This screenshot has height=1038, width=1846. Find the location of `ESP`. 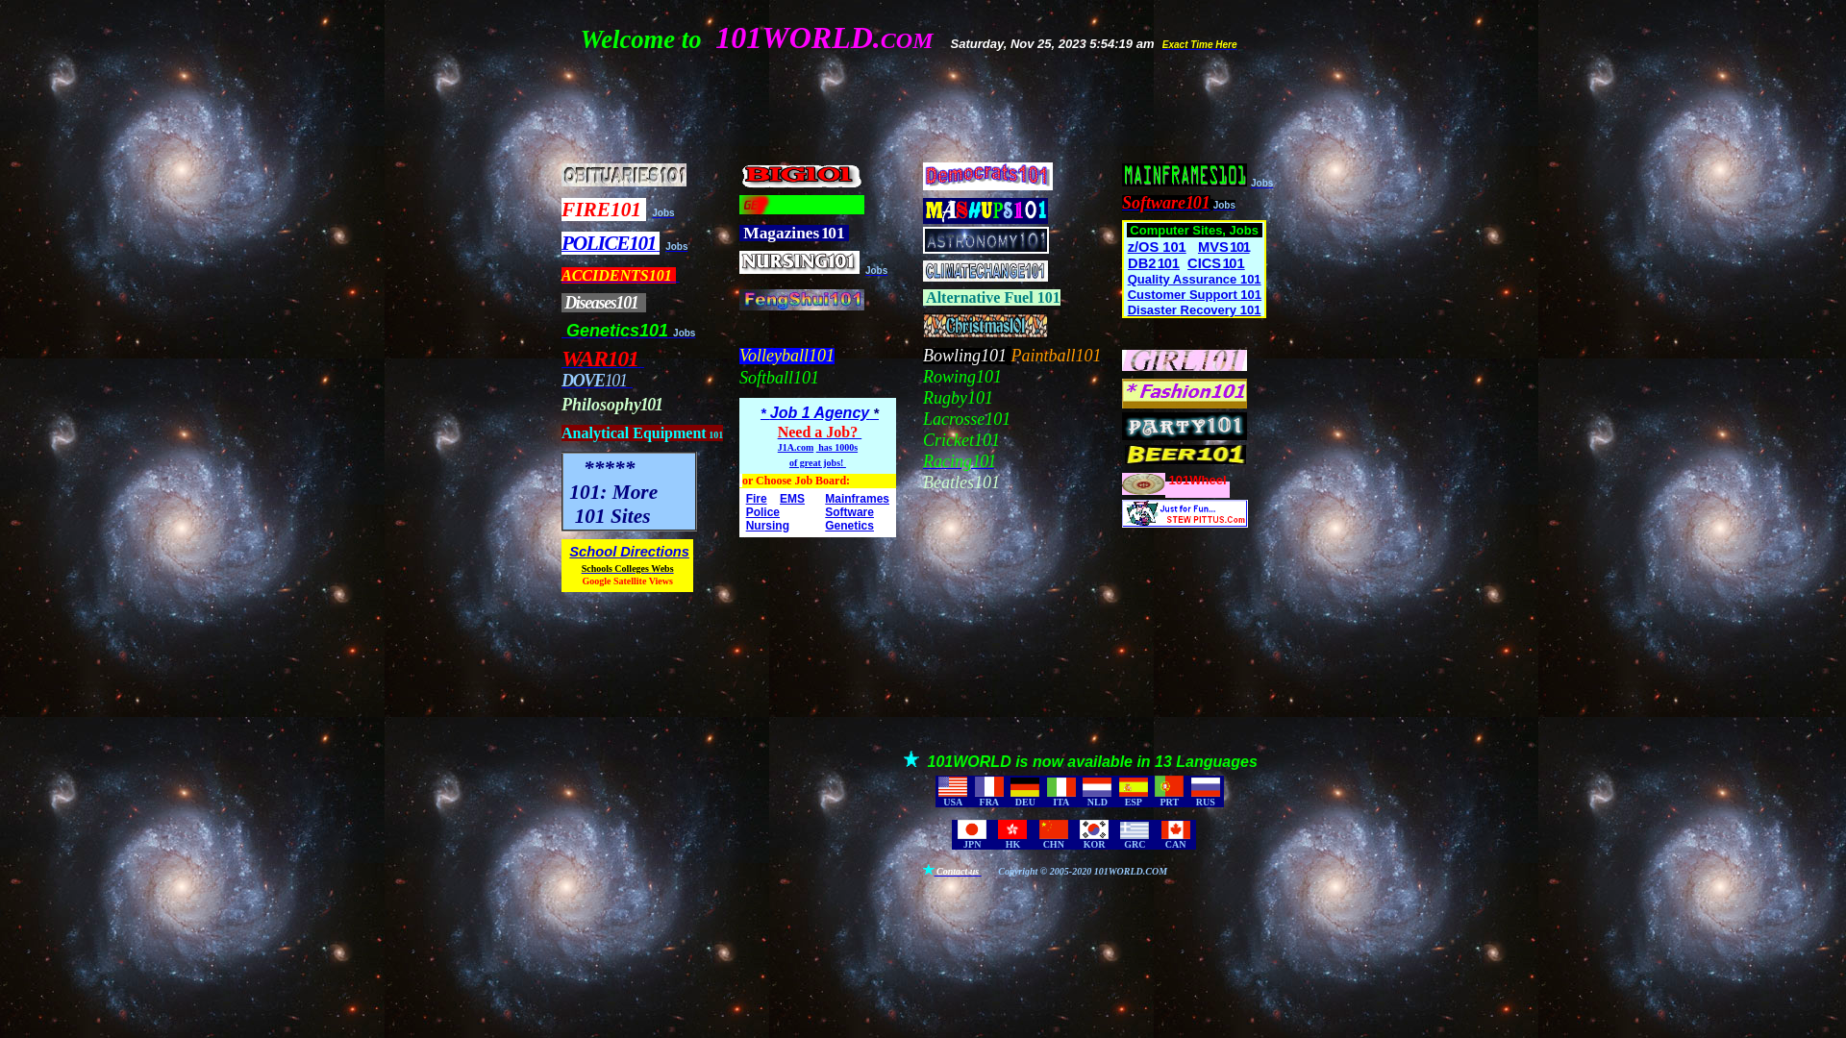

ESP is located at coordinates (1134, 802).